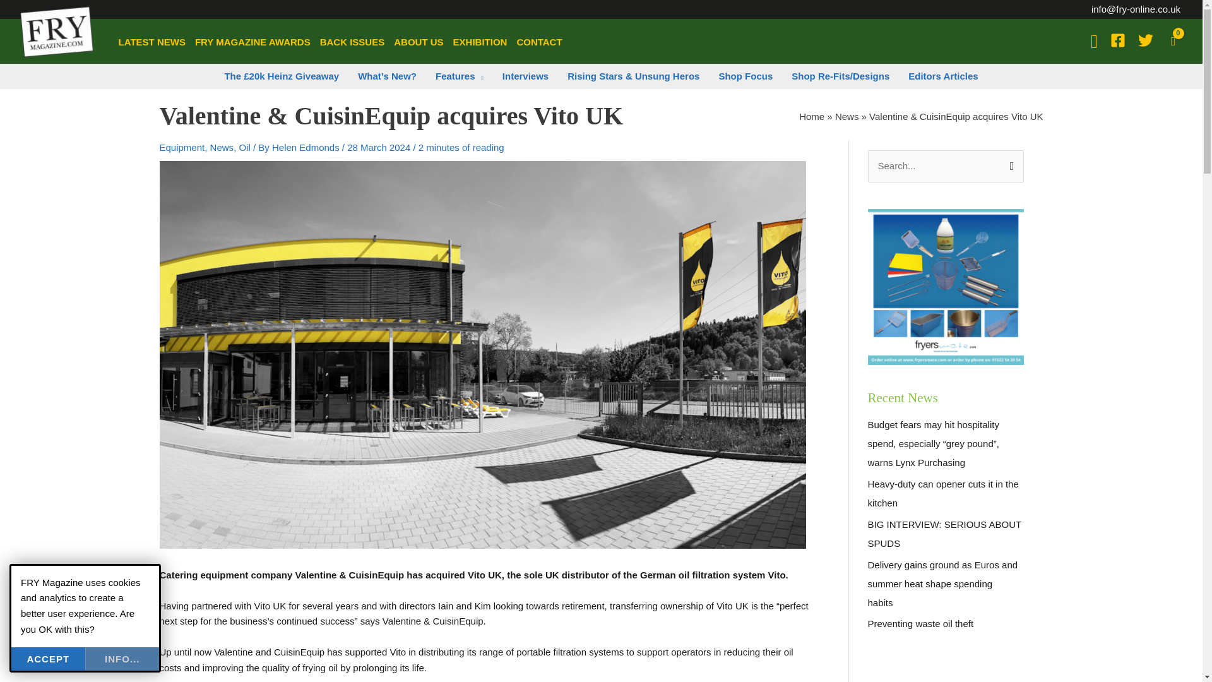 The height and width of the screenshot is (682, 1212). What do you see at coordinates (943, 76) in the screenshot?
I see `Editors Articles` at bounding box center [943, 76].